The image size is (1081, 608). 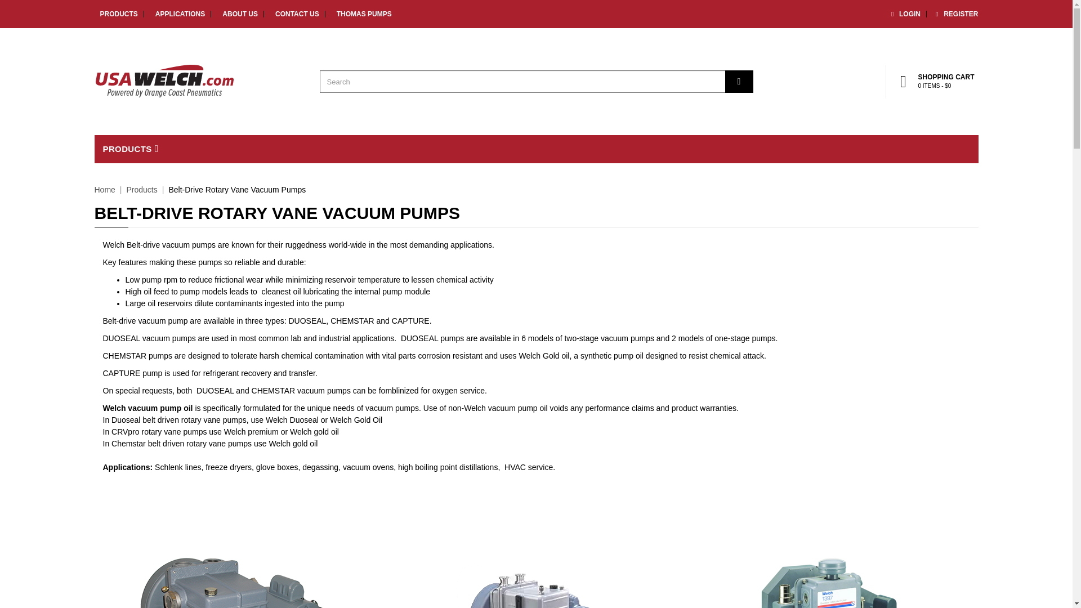 What do you see at coordinates (294, 14) in the screenshot?
I see `CONTACT US` at bounding box center [294, 14].